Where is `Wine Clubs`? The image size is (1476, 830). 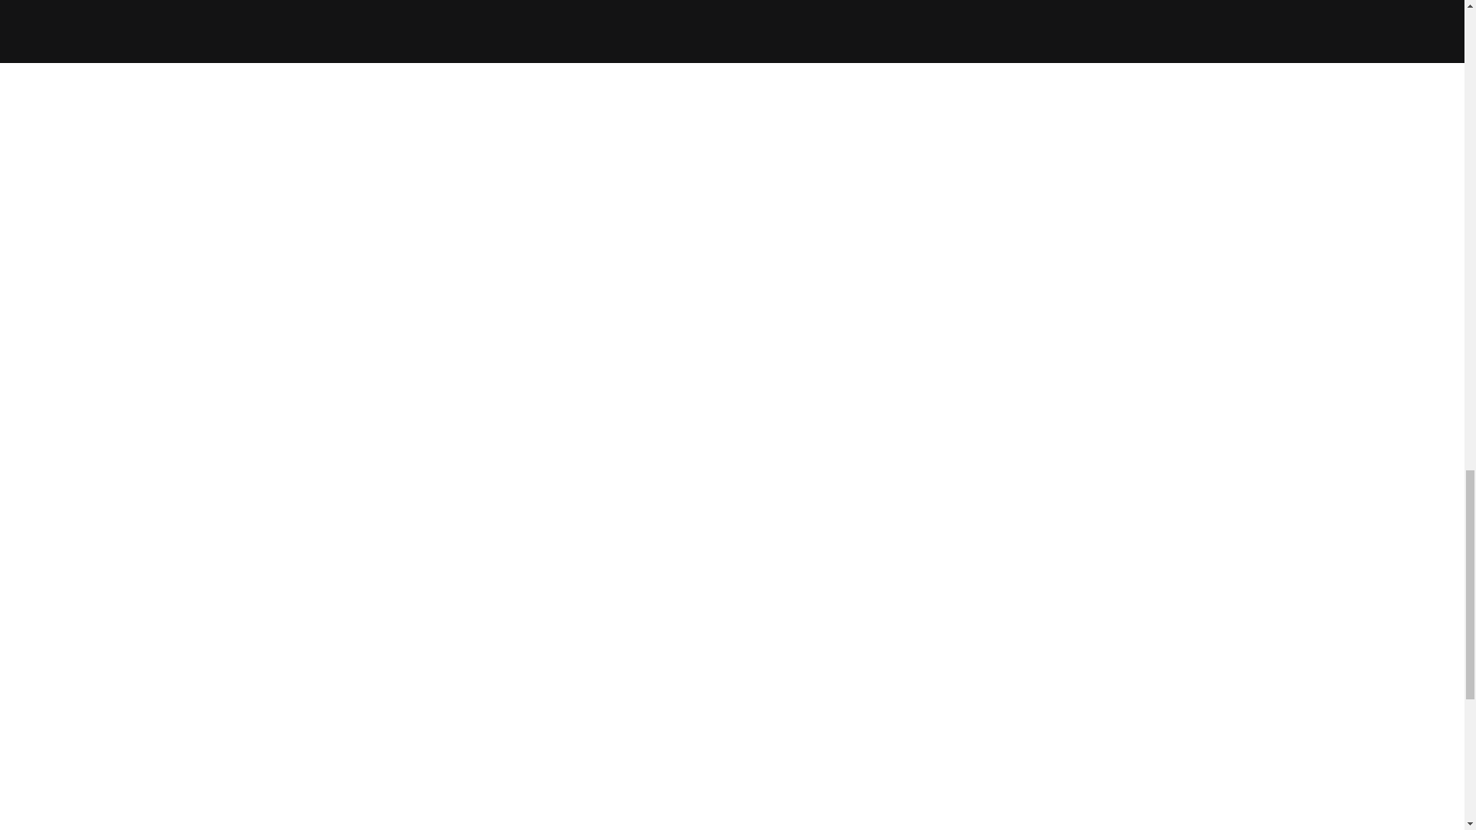 Wine Clubs is located at coordinates (394, 593).